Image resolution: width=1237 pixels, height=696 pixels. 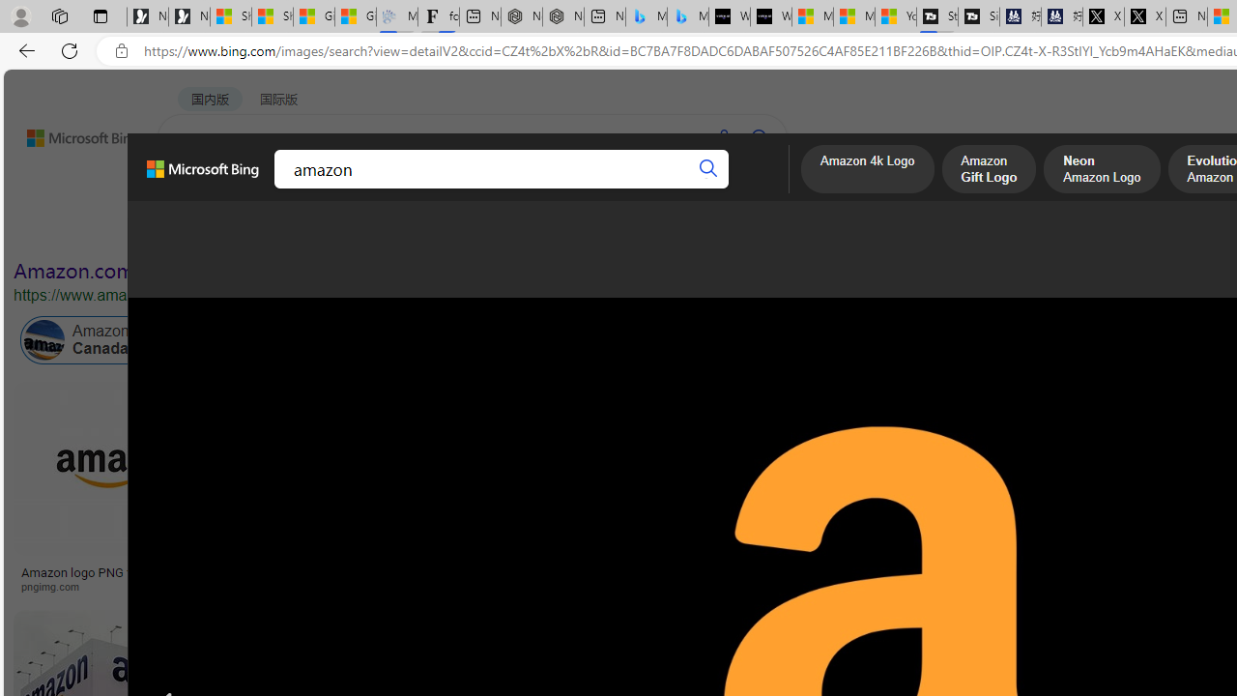 I want to click on Listen: What's next for Amazon?, so click(x=576, y=572).